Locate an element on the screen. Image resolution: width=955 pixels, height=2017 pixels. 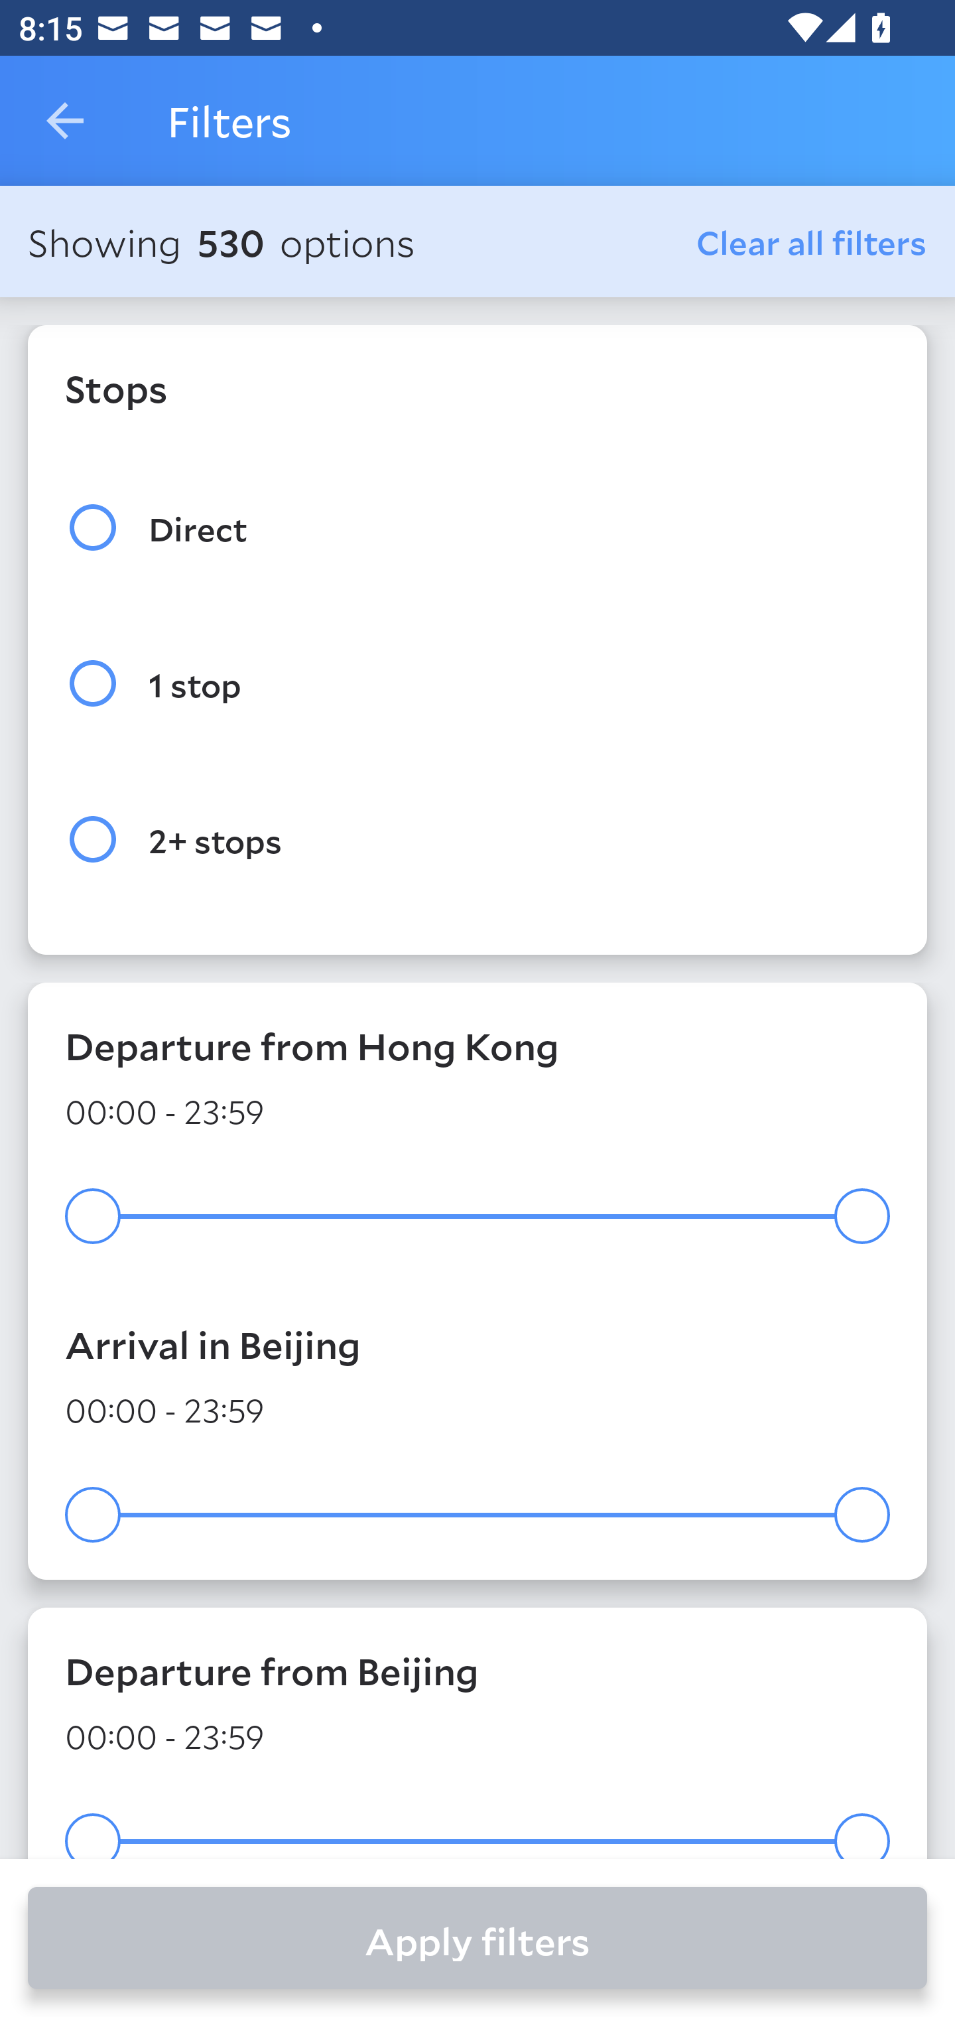
2+ stops is located at coordinates (477, 840).